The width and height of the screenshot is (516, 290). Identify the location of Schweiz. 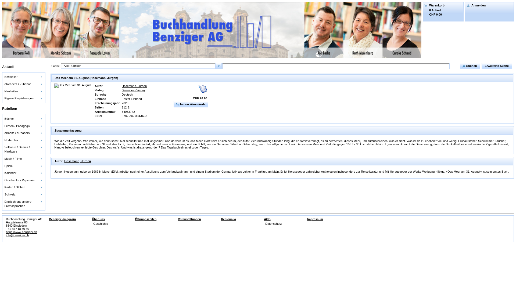
(24, 194).